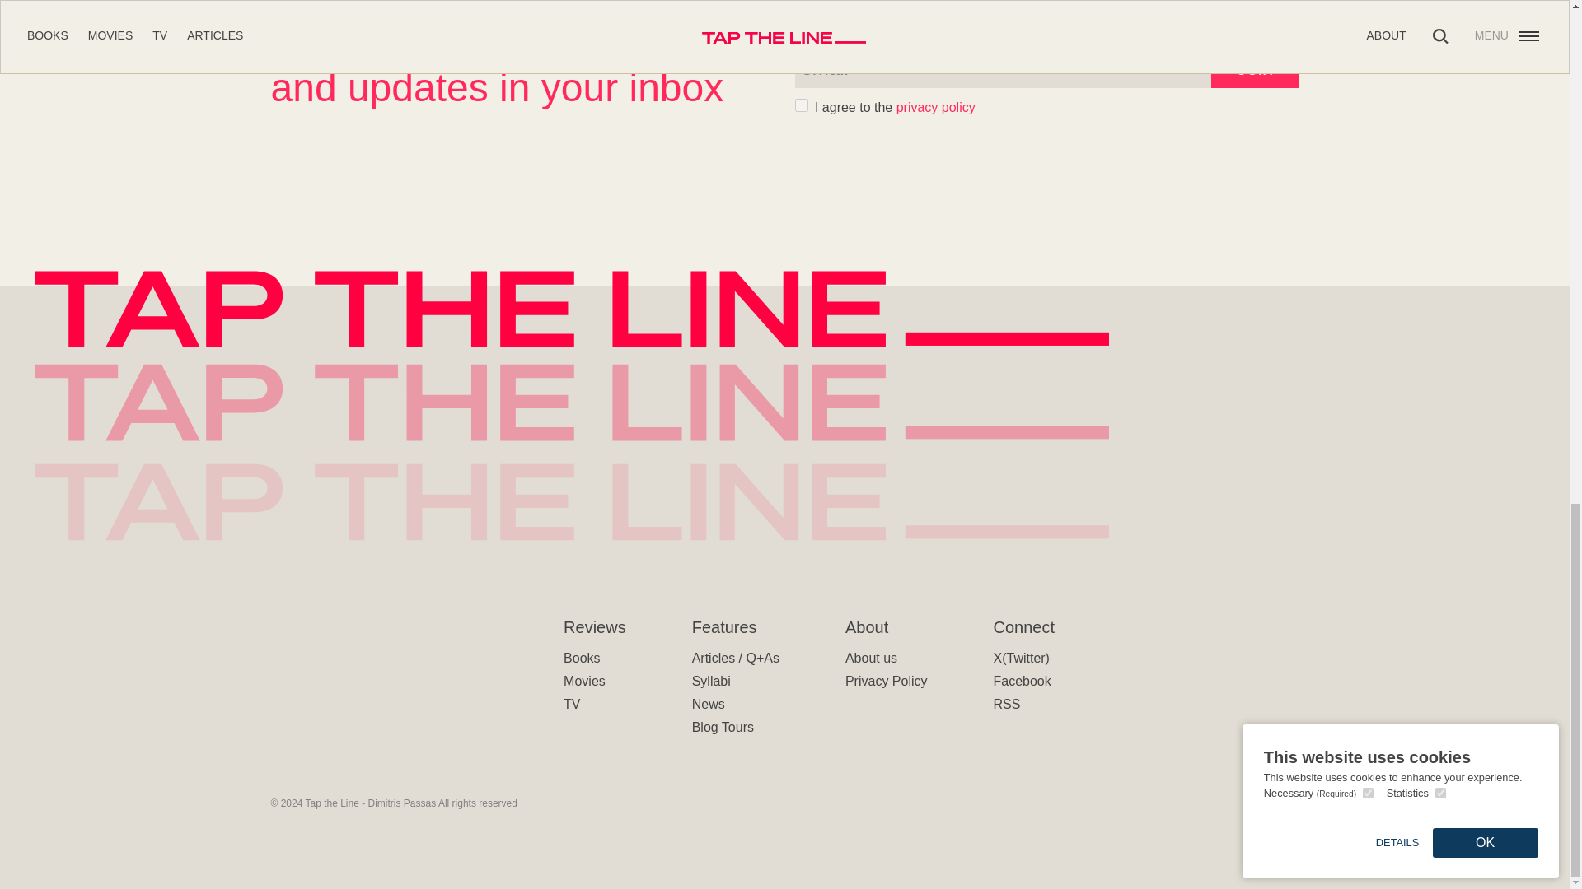 The width and height of the screenshot is (1582, 889). What do you see at coordinates (581, 657) in the screenshot?
I see `Books` at bounding box center [581, 657].